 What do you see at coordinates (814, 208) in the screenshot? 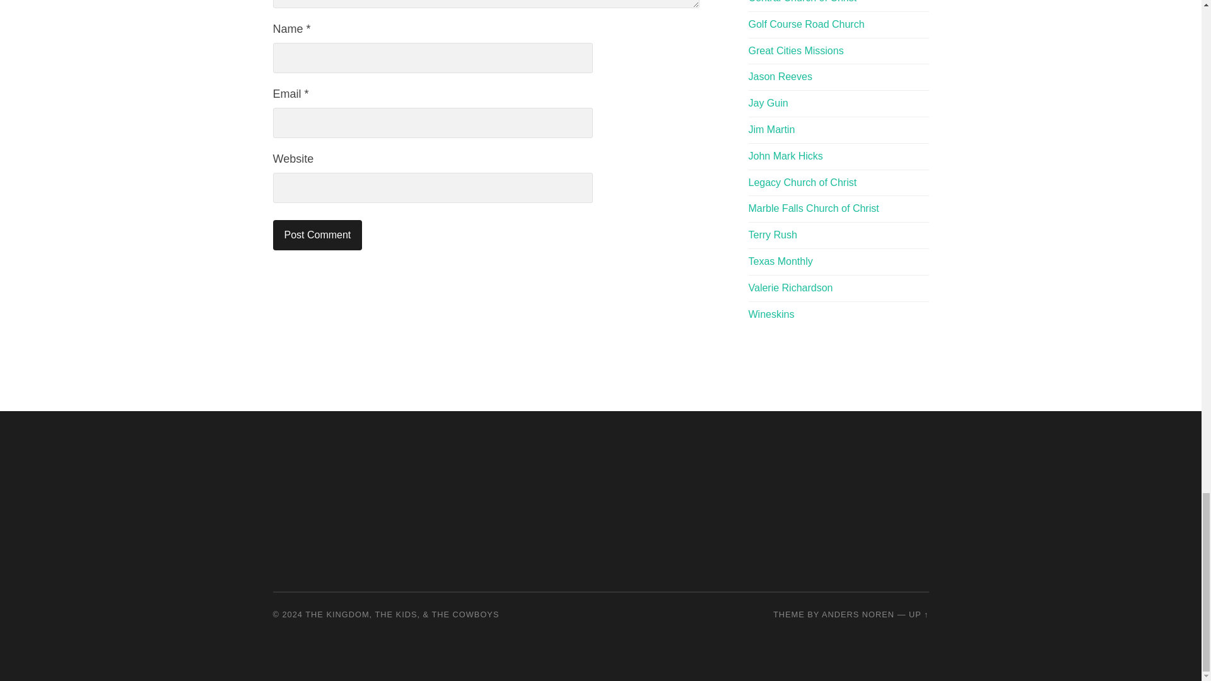
I see `Marble Falls Church of Christ in the Texas Hill Country` at bounding box center [814, 208].